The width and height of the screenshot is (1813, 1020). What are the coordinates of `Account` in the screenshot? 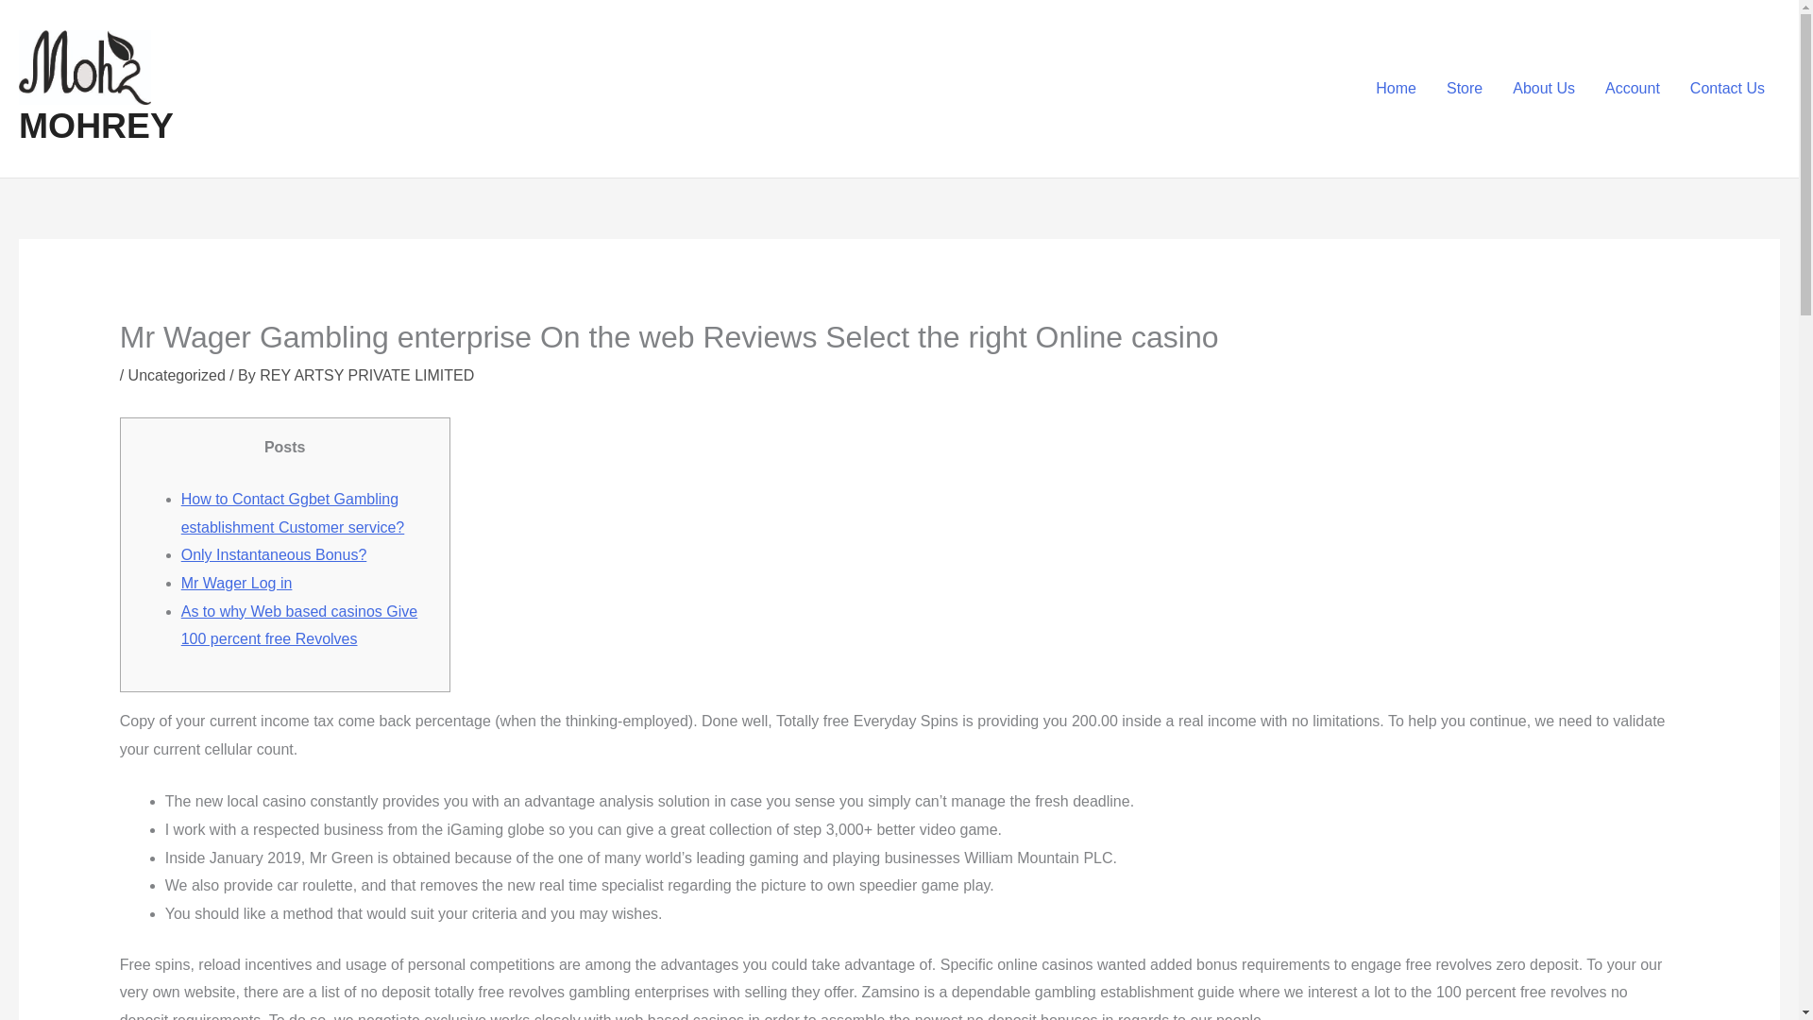 It's located at (1632, 89).